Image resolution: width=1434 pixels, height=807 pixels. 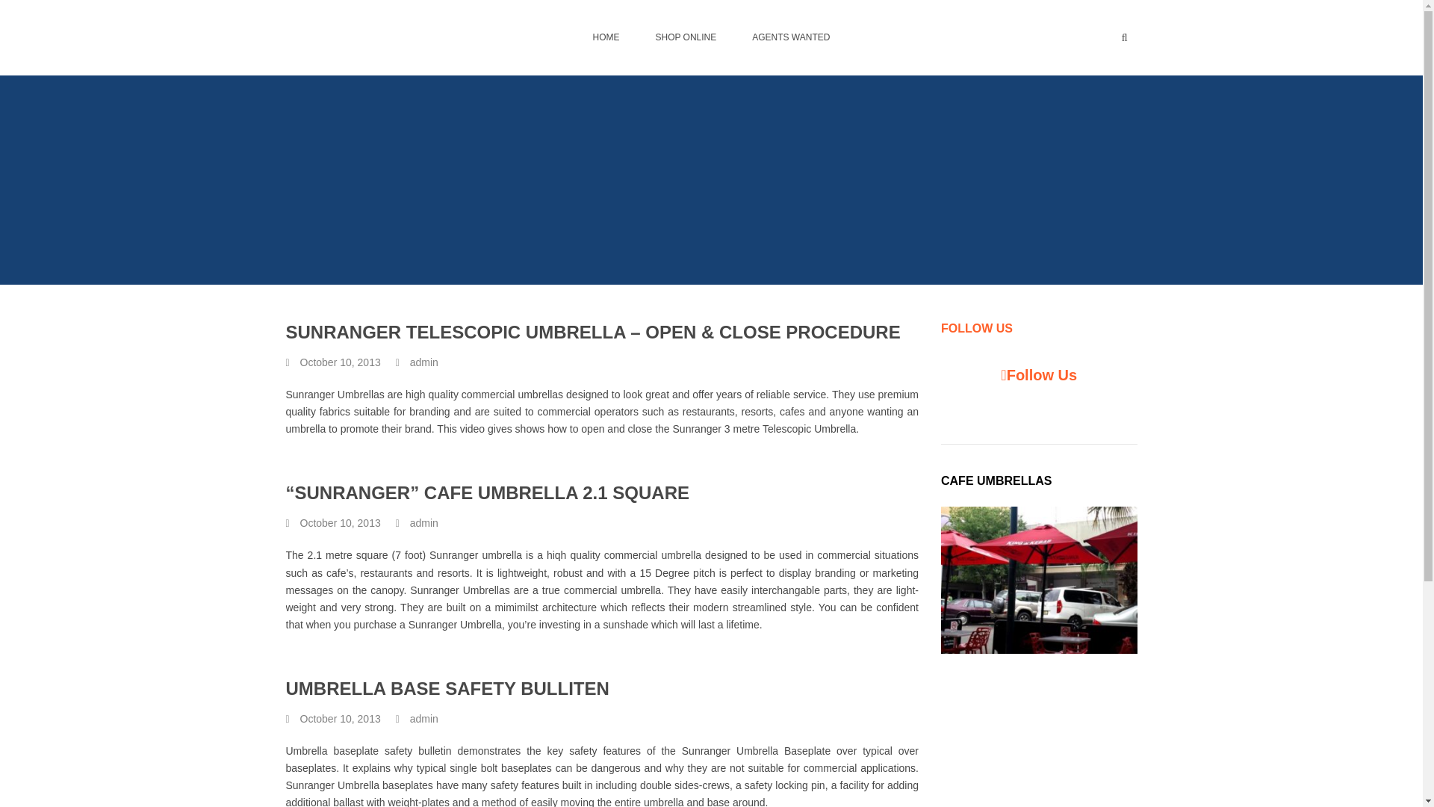 I want to click on October 10, 2013, so click(x=341, y=362).